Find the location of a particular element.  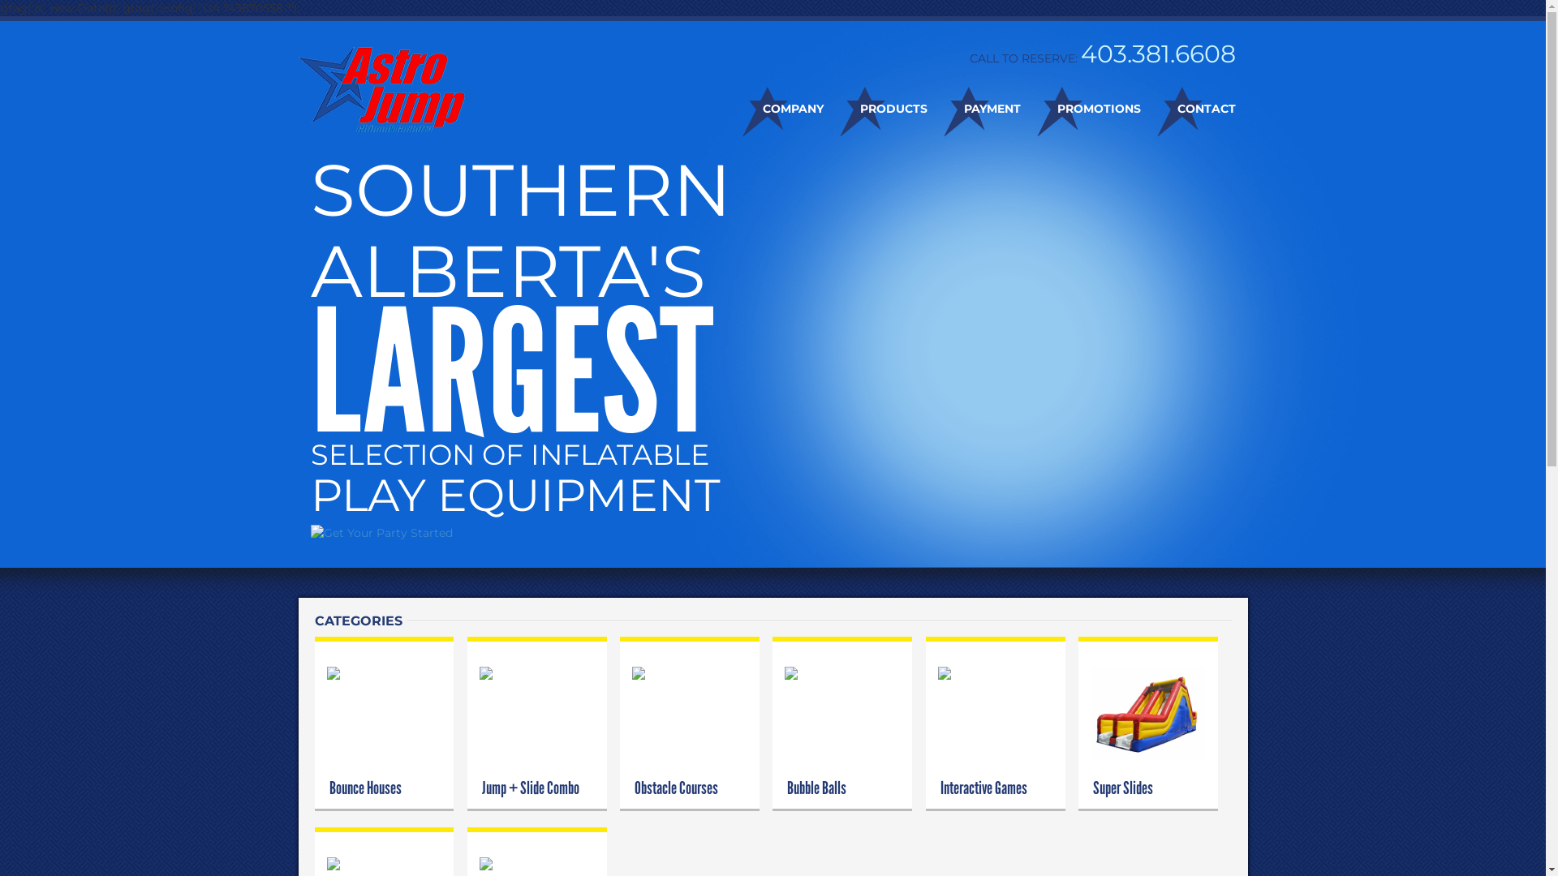

Jump + Slide Combo is located at coordinates (537, 673).